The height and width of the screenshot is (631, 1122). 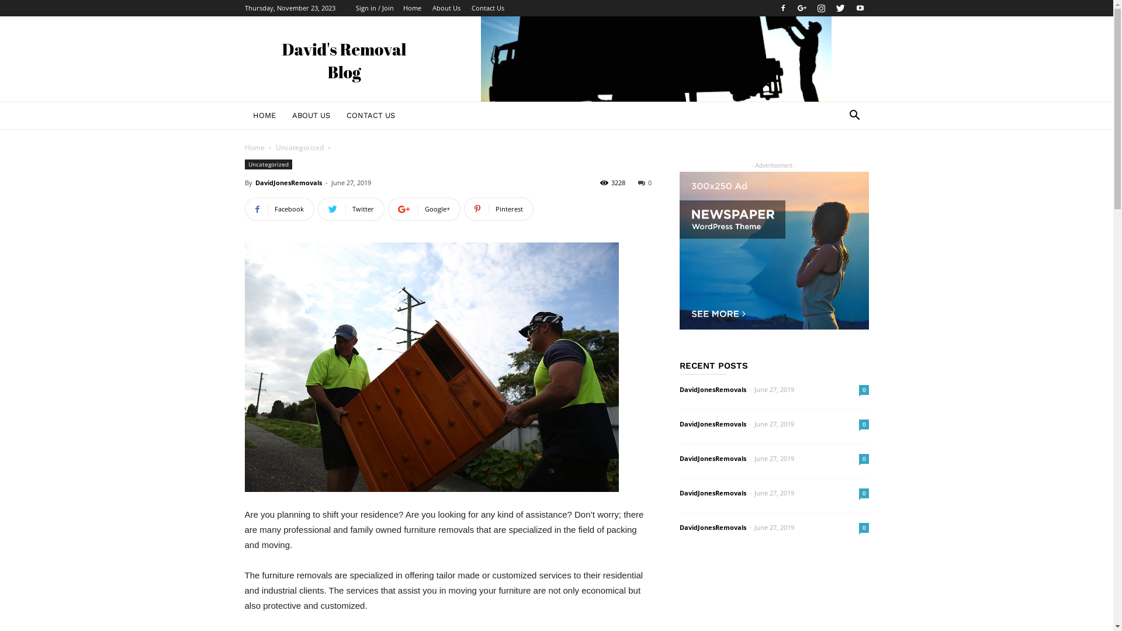 What do you see at coordinates (499, 209) in the screenshot?
I see `Pinterest` at bounding box center [499, 209].